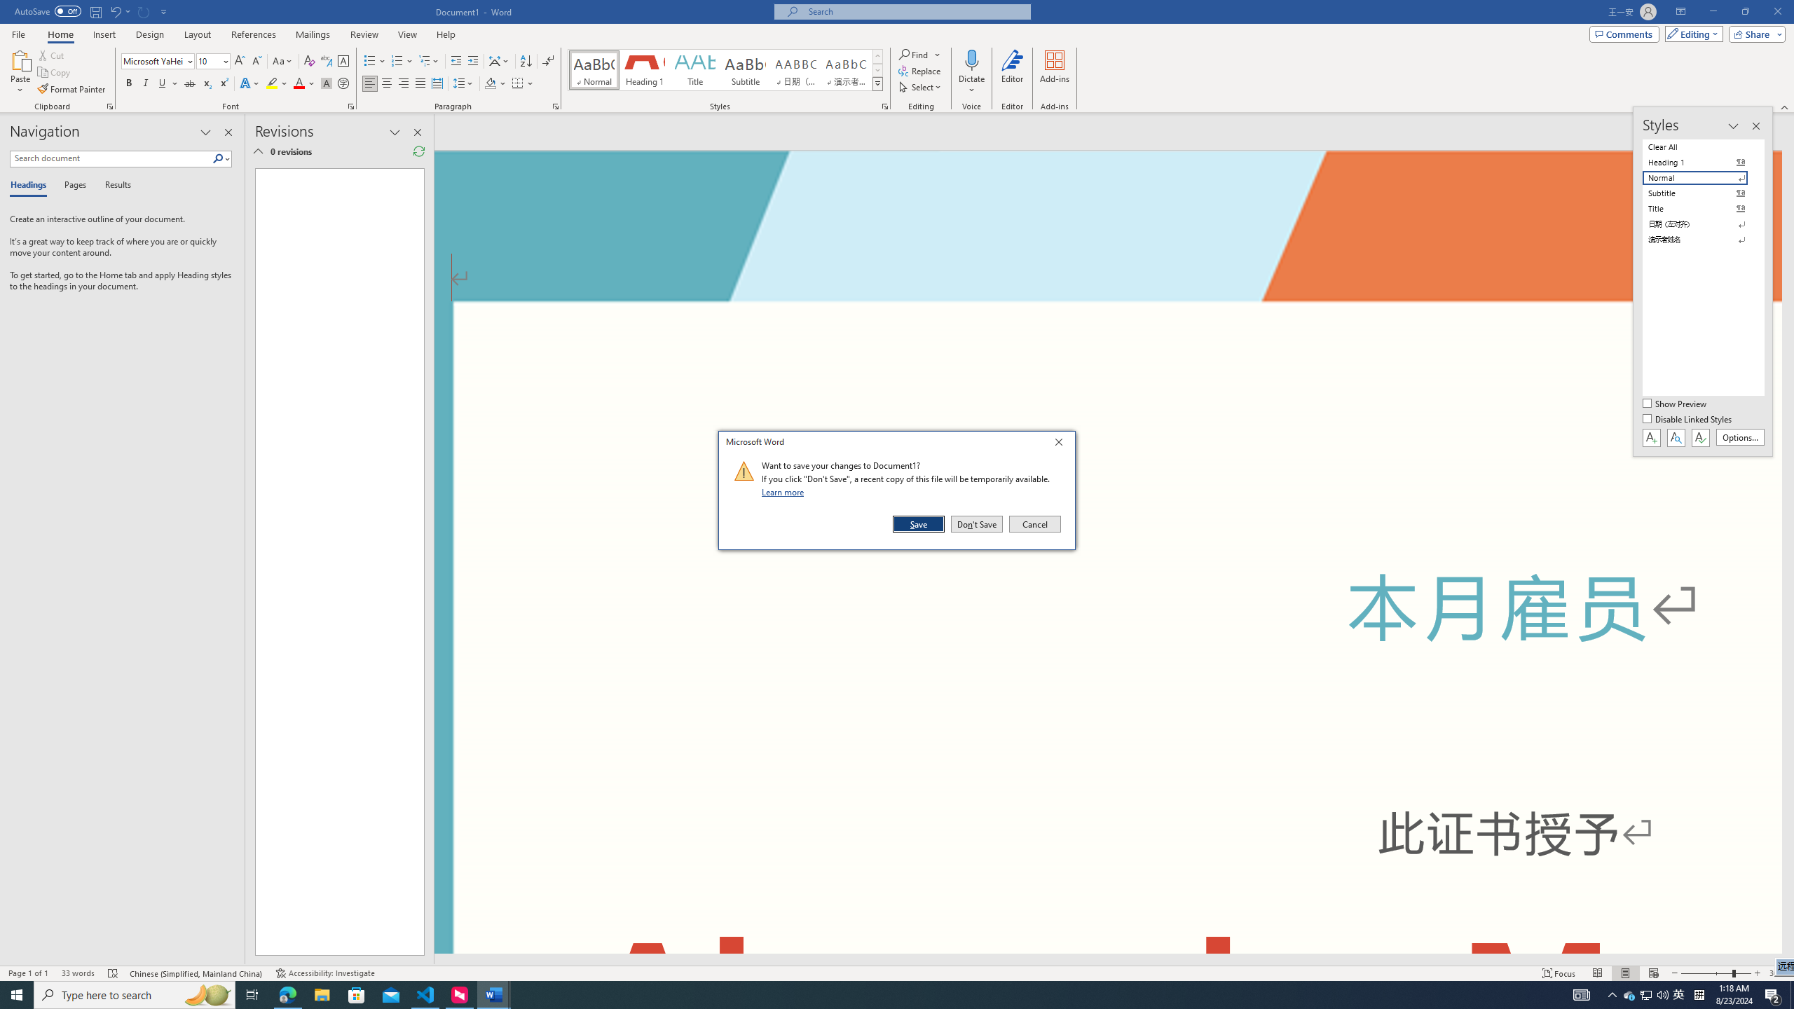 This screenshot has height=1009, width=1794. I want to click on Paragraph..., so click(556, 107).